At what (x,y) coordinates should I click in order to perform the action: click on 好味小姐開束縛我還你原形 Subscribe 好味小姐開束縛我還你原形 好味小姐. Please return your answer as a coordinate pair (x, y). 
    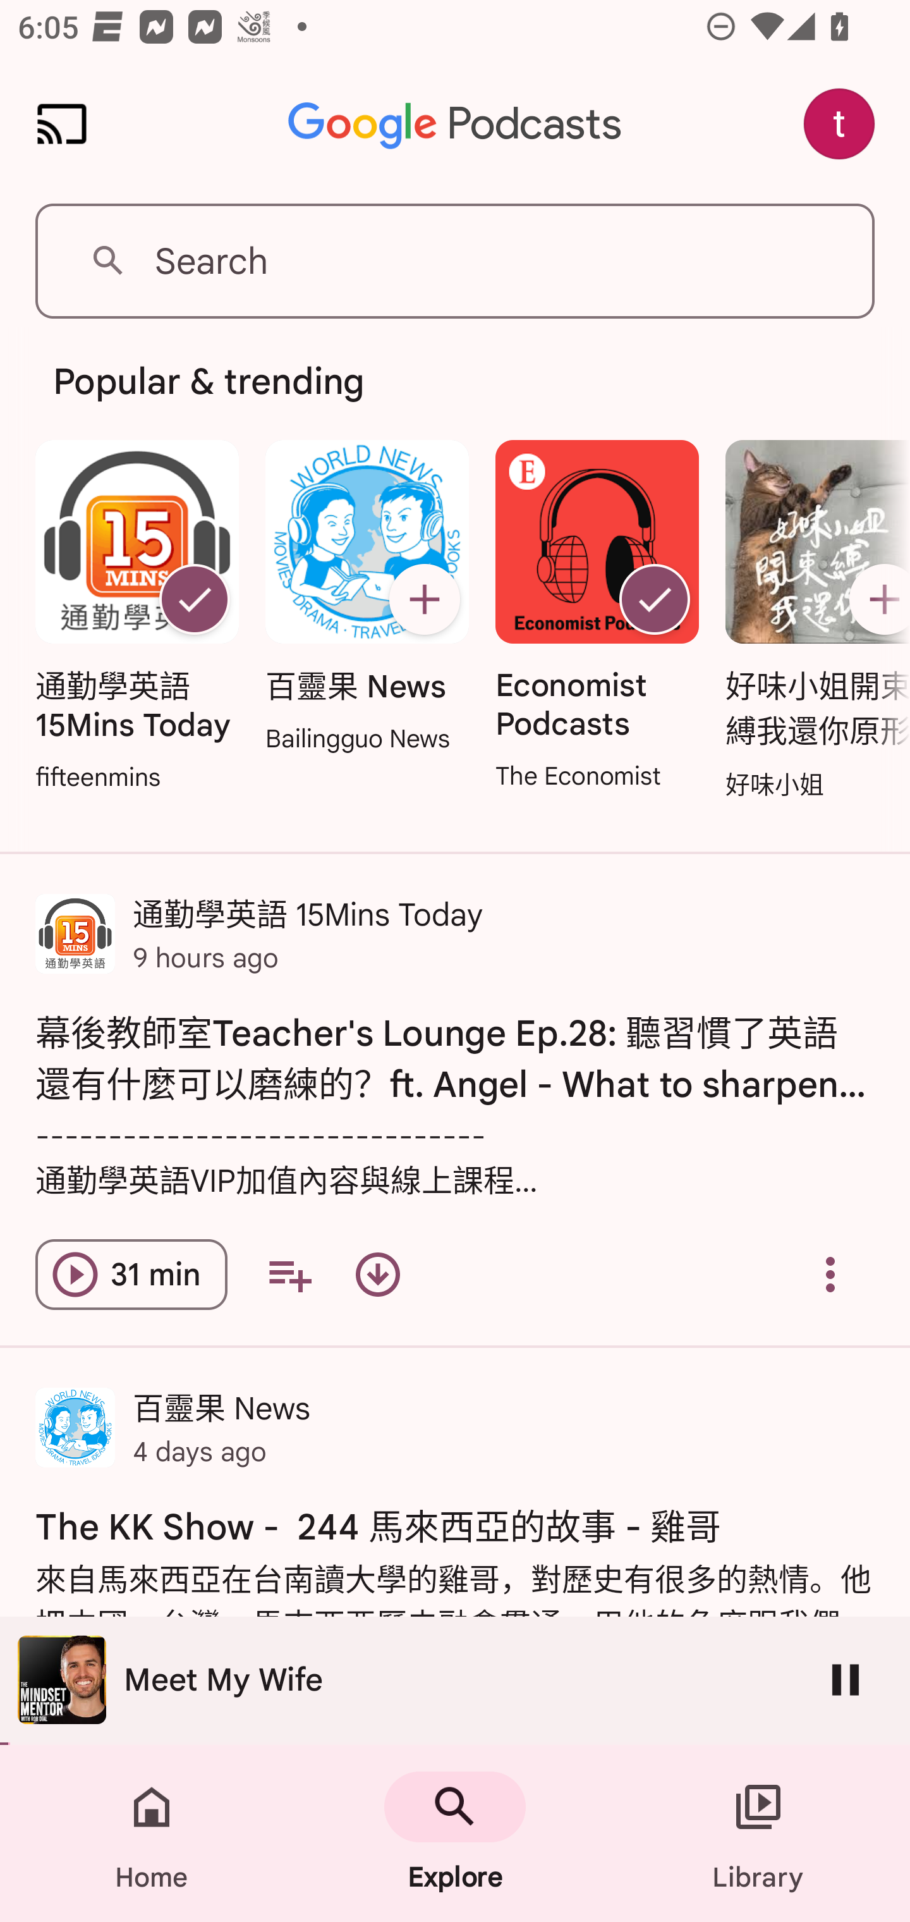
    Looking at the image, I should click on (811, 621).